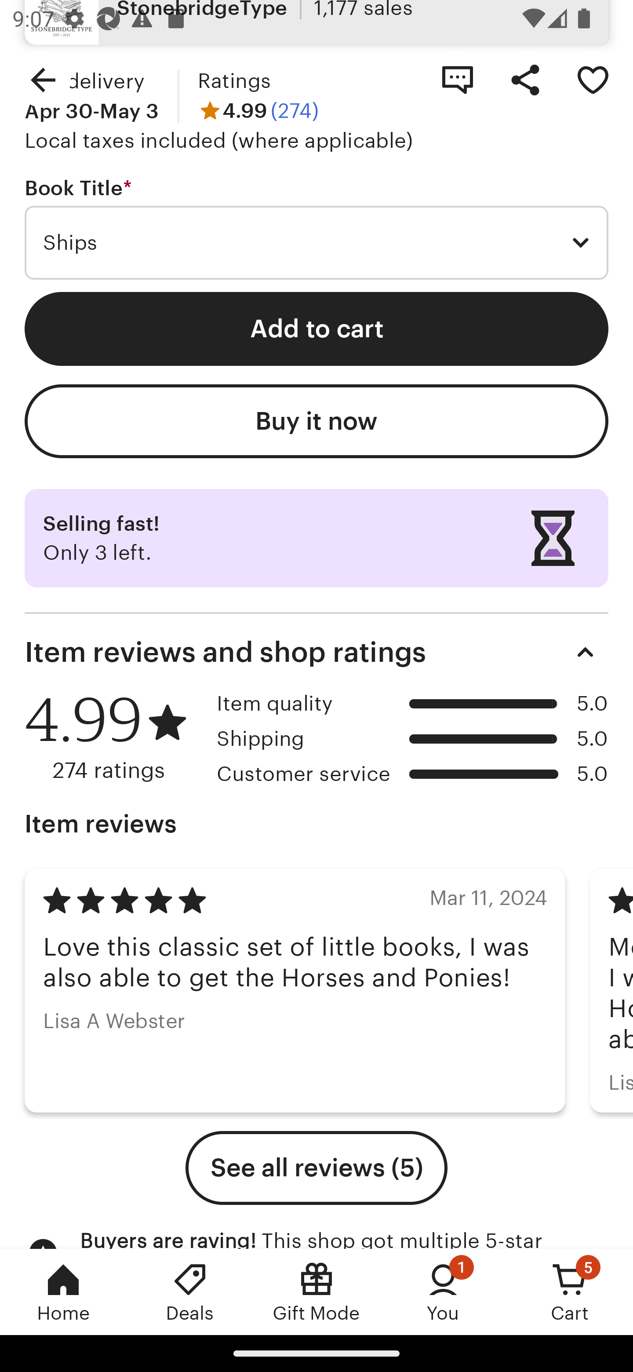 The image size is (633, 1372). Describe the element at coordinates (316, 652) in the screenshot. I see `Item reviews and shop ratings` at that location.